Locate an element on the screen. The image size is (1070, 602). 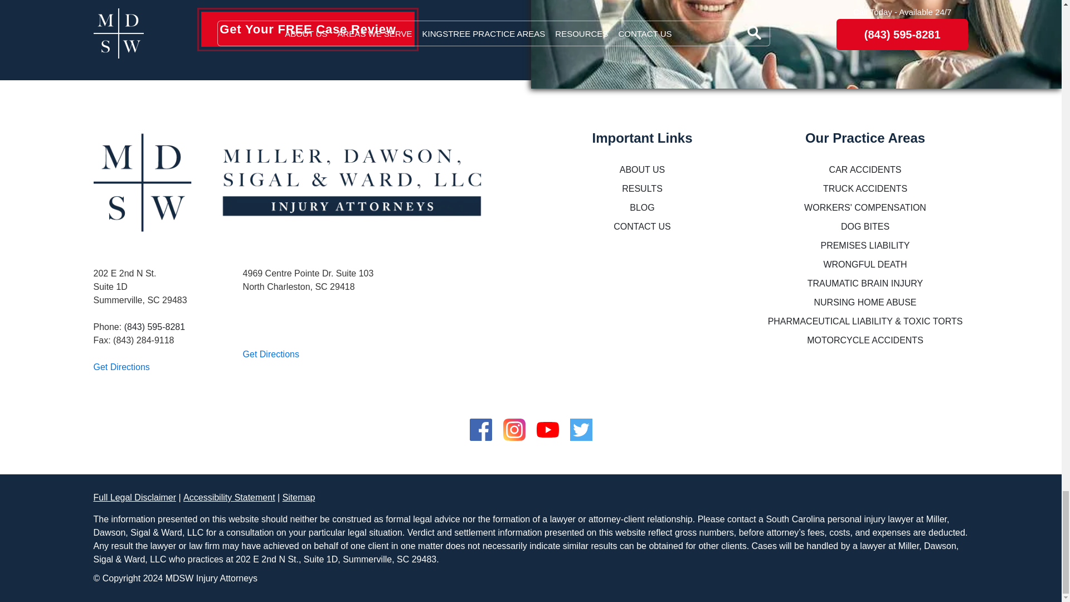
Twitter is located at coordinates (580, 425).